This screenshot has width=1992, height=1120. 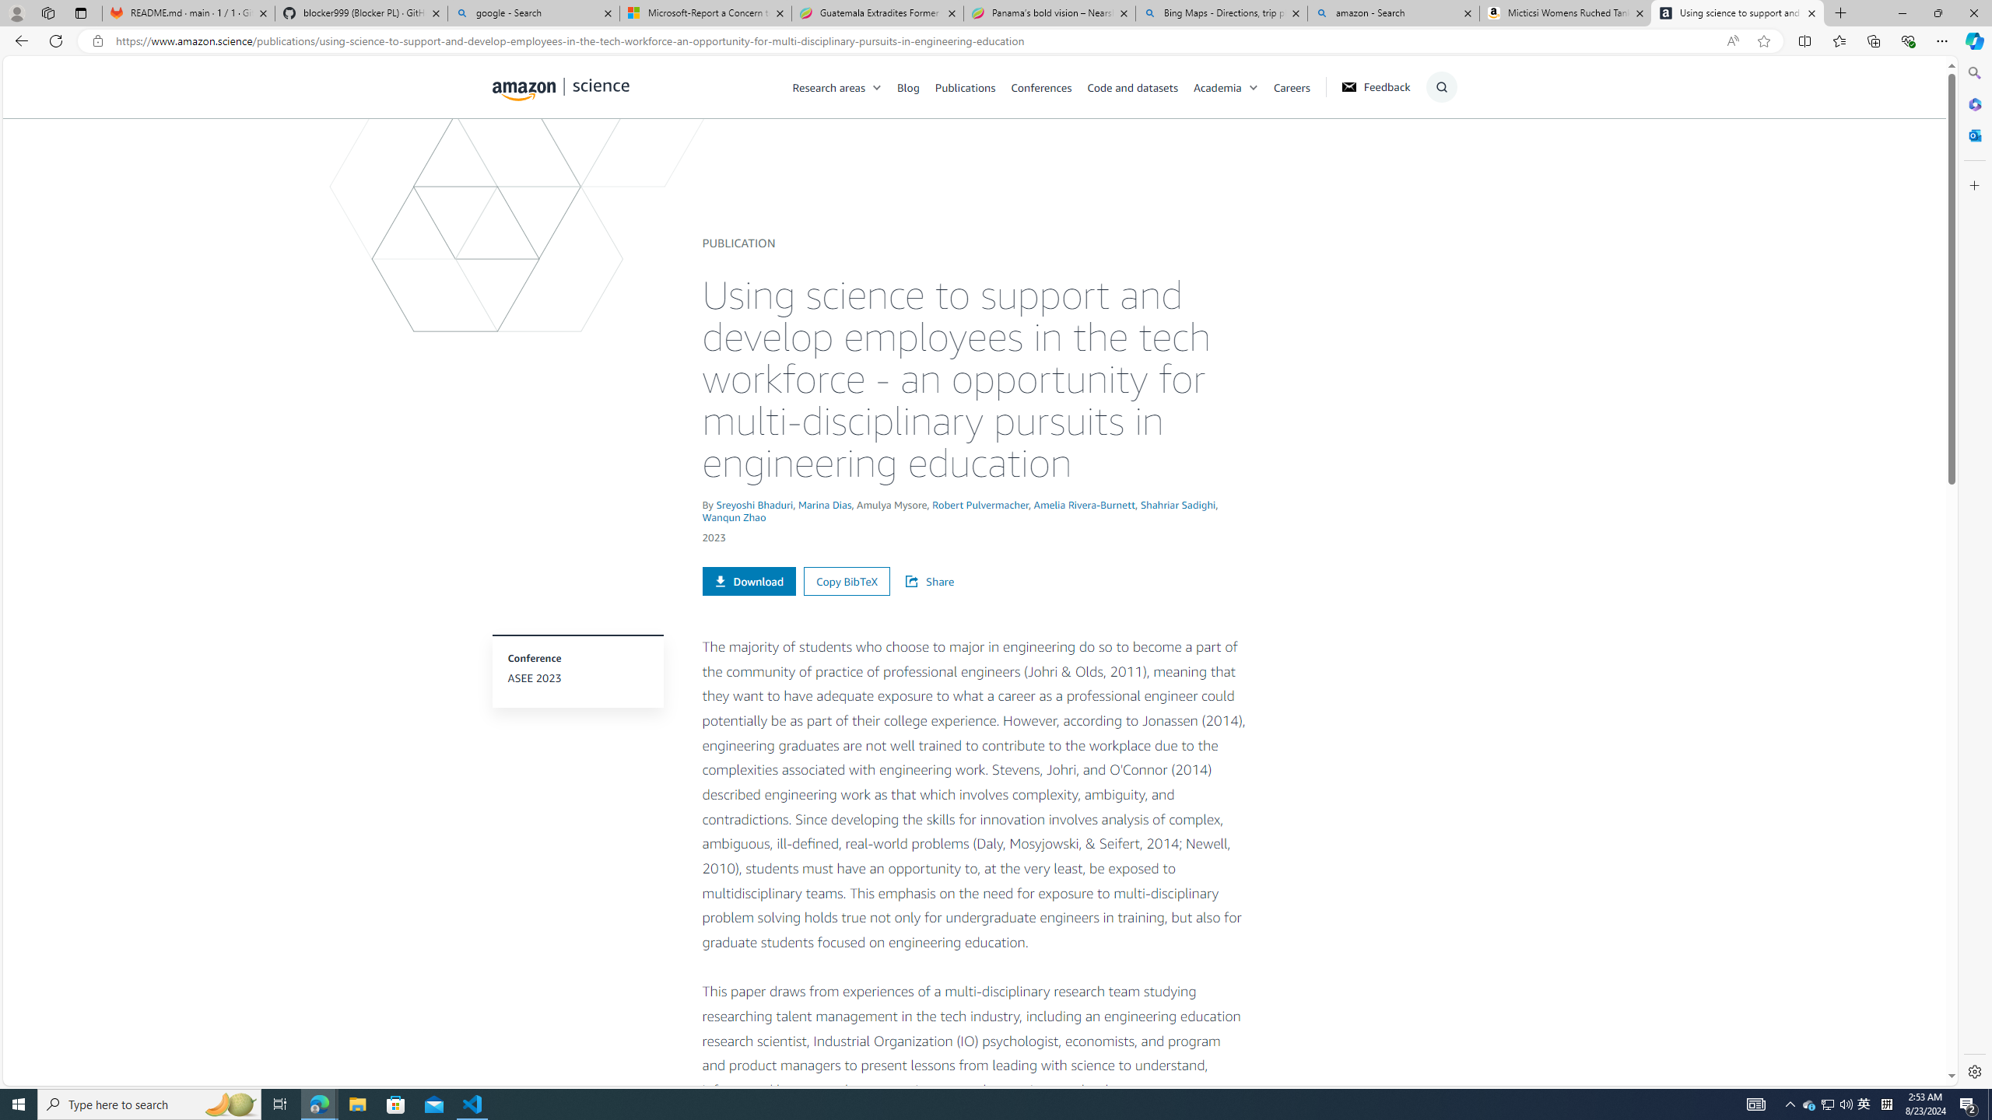 What do you see at coordinates (937, 581) in the screenshot?
I see `Share` at bounding box center [937, 581].